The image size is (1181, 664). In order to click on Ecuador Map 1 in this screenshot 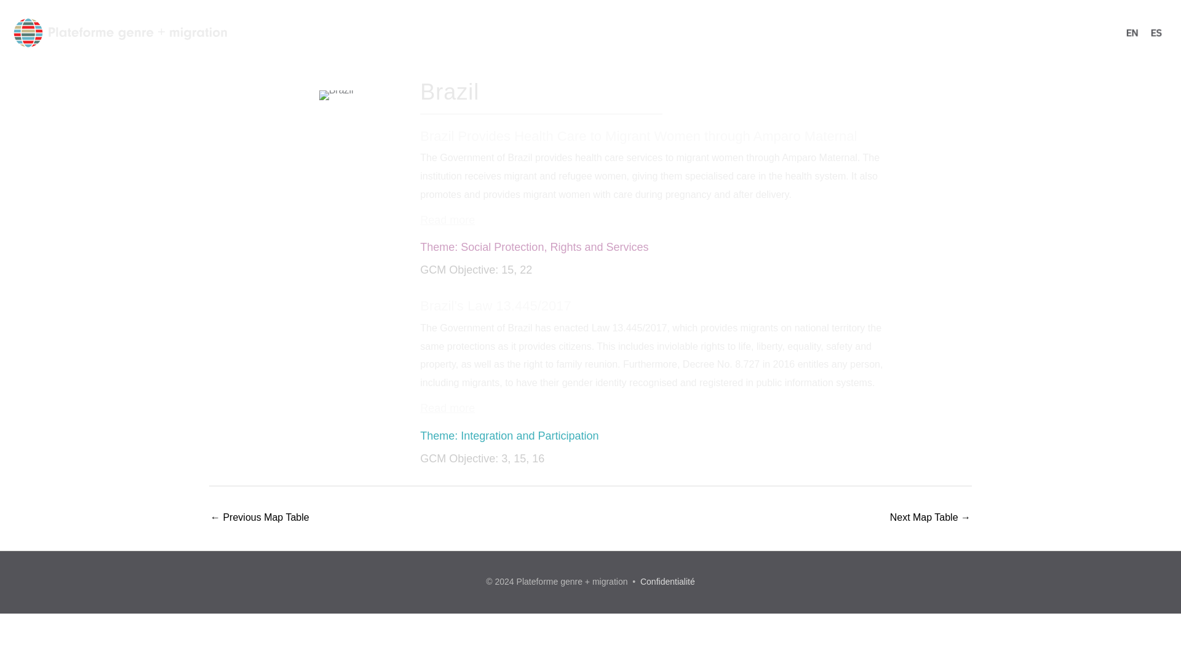, I will do `click(930, 518)`.